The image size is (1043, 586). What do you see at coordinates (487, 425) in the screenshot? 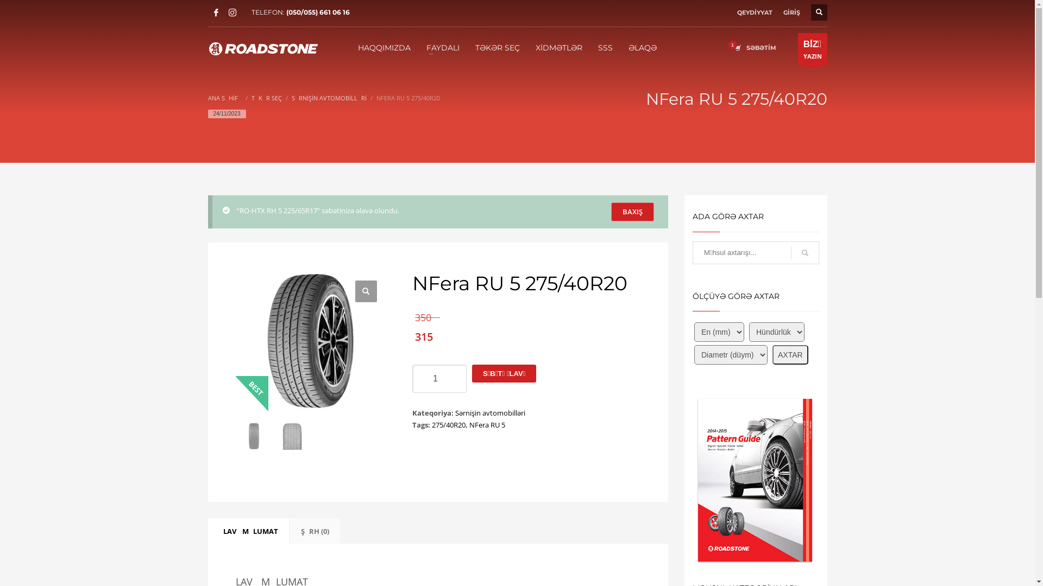
I see `NFera RU 5` at bounding box center [487, 425].